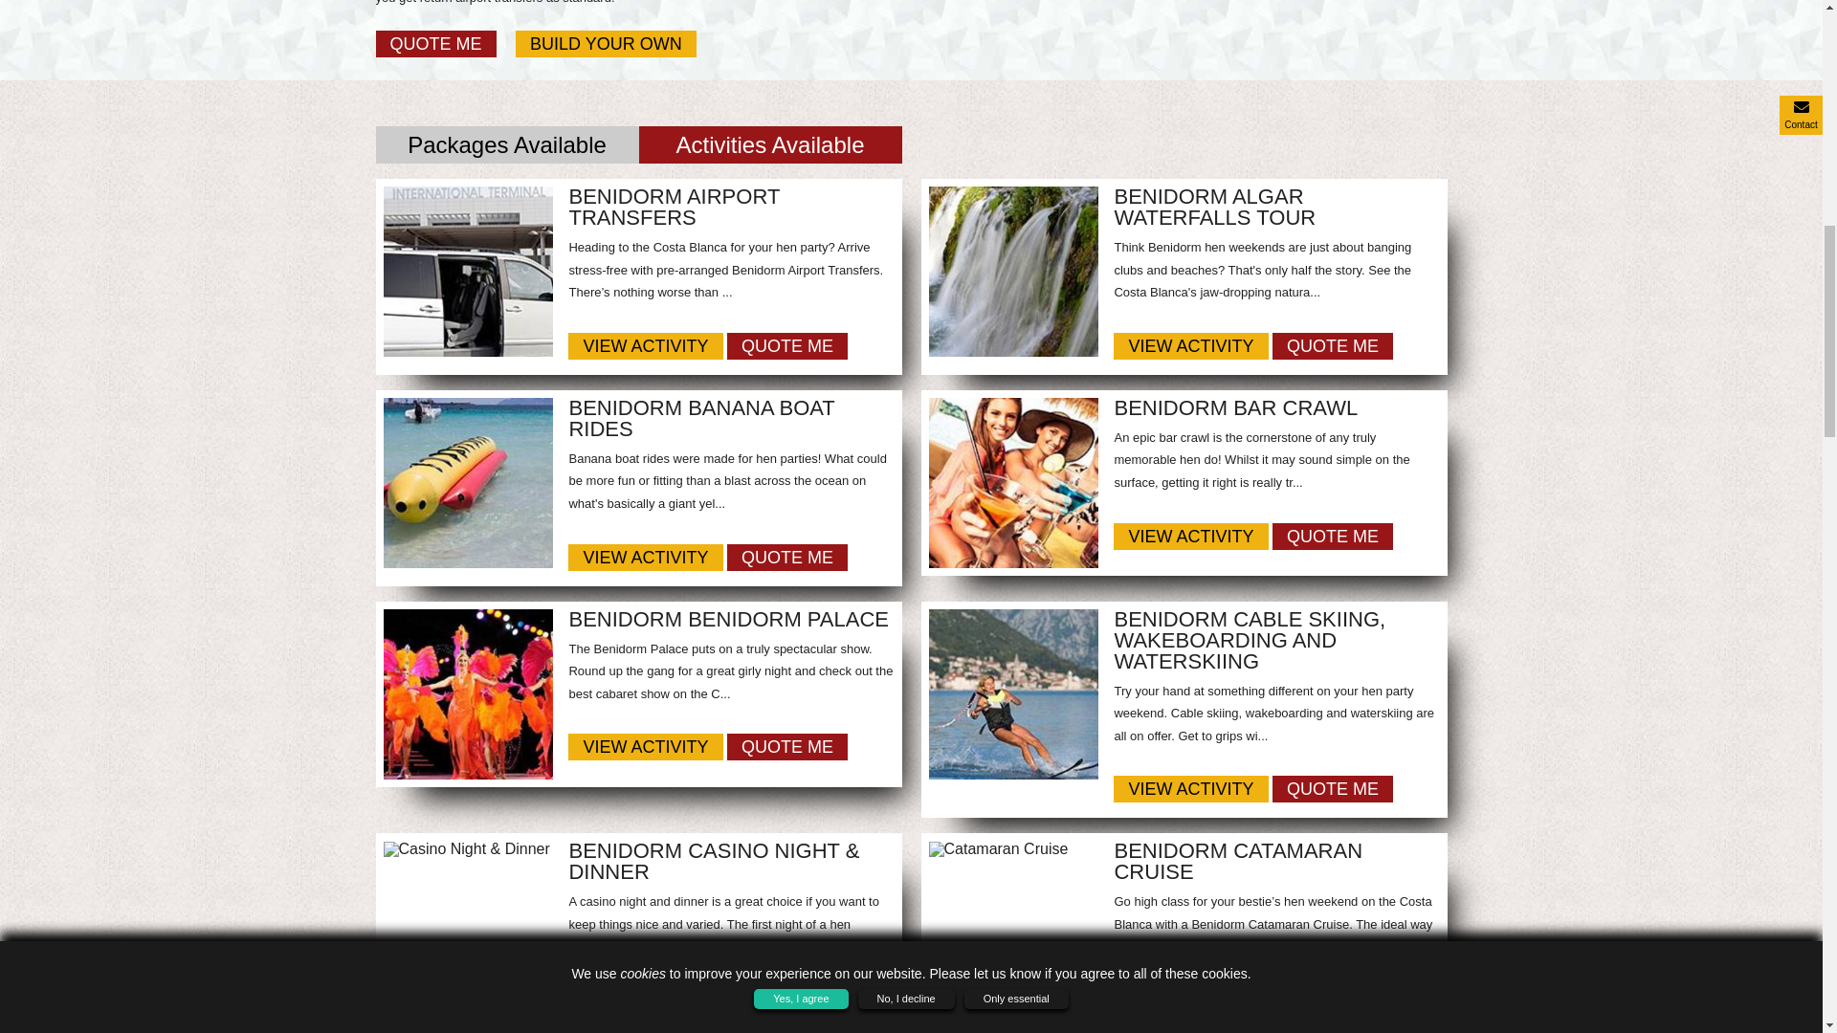 This screenshot has width=1837, height=1033. I want to click on VIEW ACTIVITY, so click(1190, 345).